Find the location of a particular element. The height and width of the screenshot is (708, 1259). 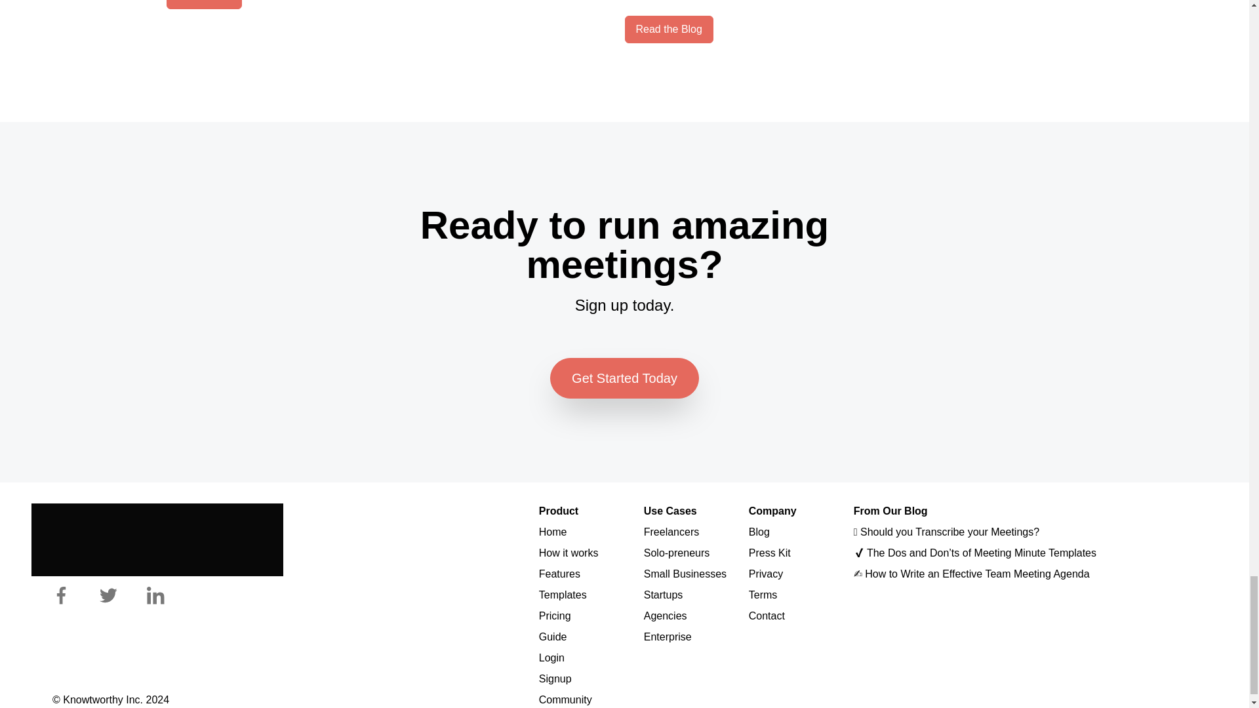

Pricing is located at coordinates (555, 616).